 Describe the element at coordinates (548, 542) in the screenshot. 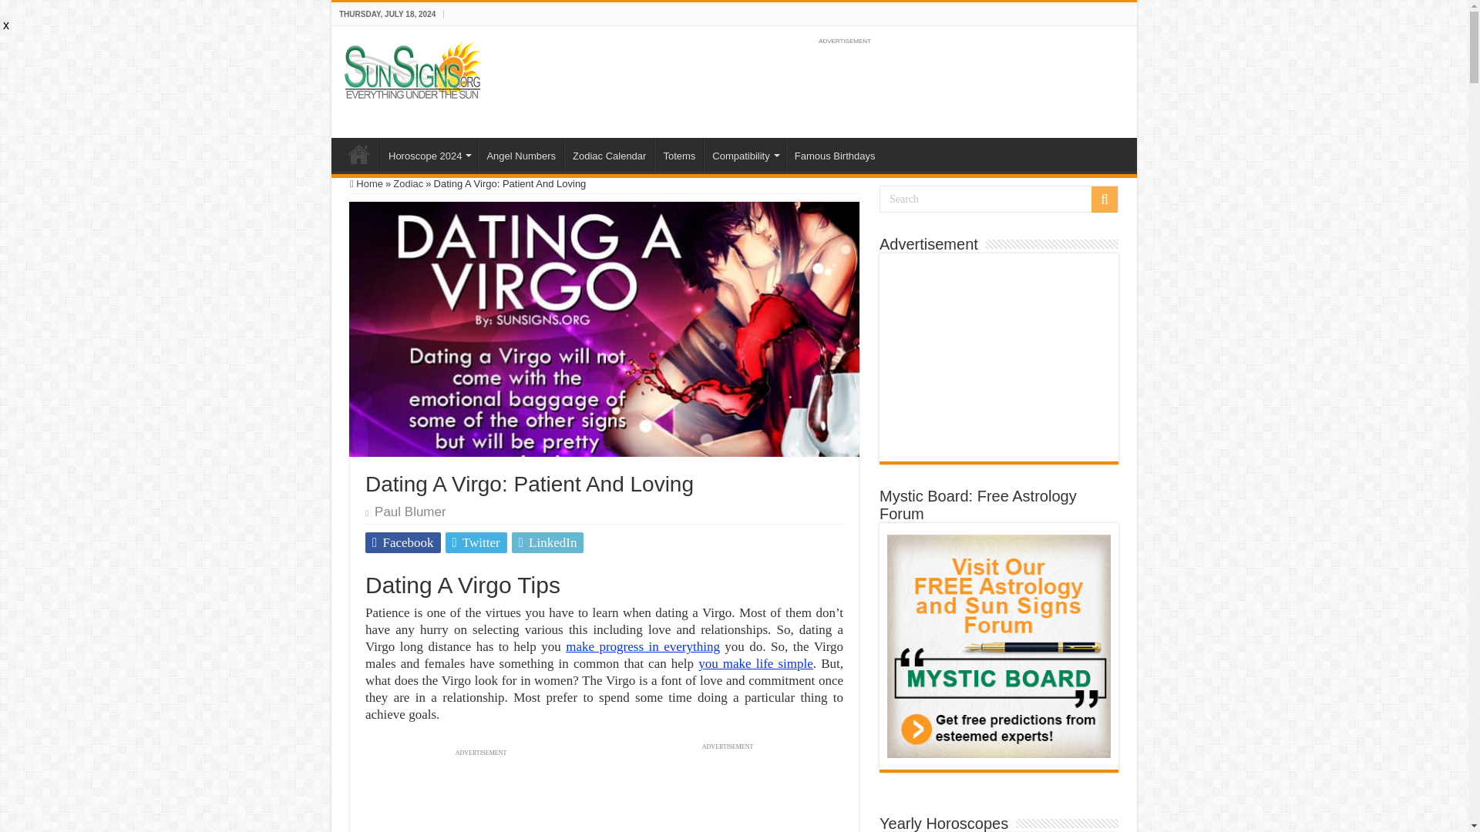

I see `LinkedIn` at that location.